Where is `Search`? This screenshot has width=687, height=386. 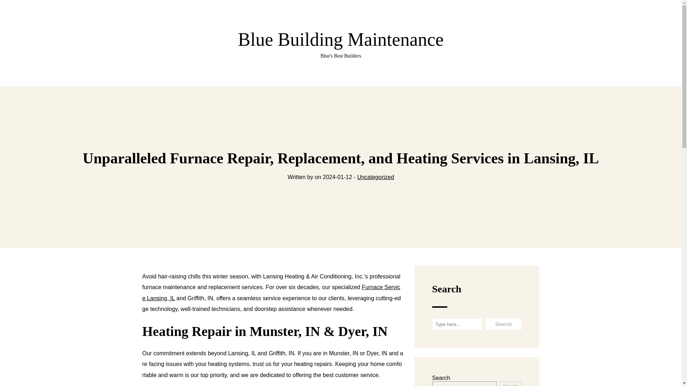
Search is located at coordinates (341, 44).